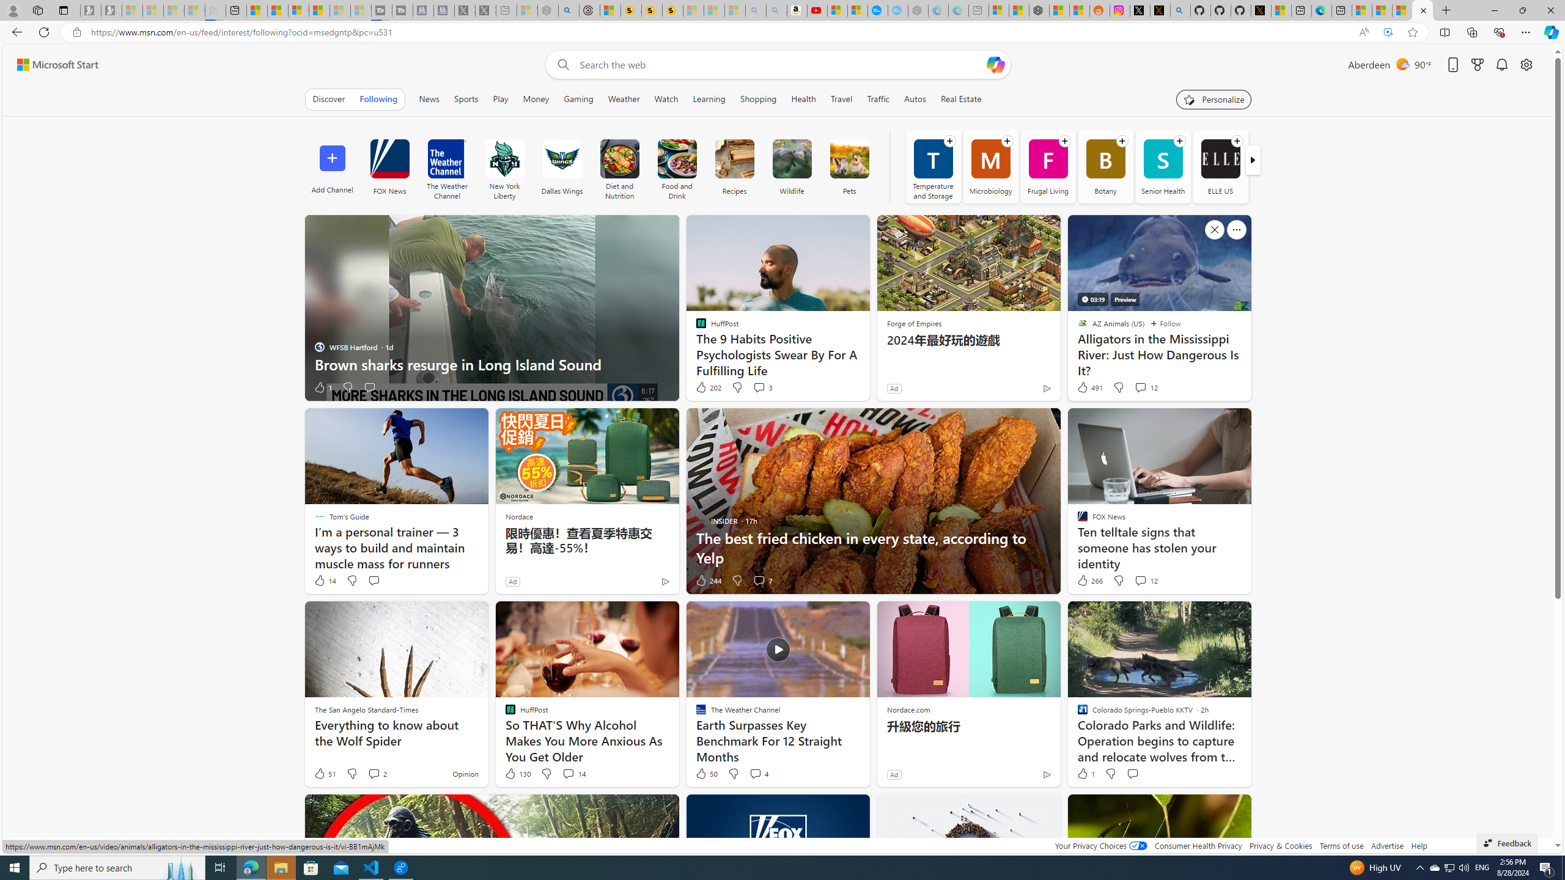 Image resolution: width=1565 pixels, height=880 pixels. Describe the element at coordinates (1163, 166) in the screenshot. I see `Senior Health` at that location.